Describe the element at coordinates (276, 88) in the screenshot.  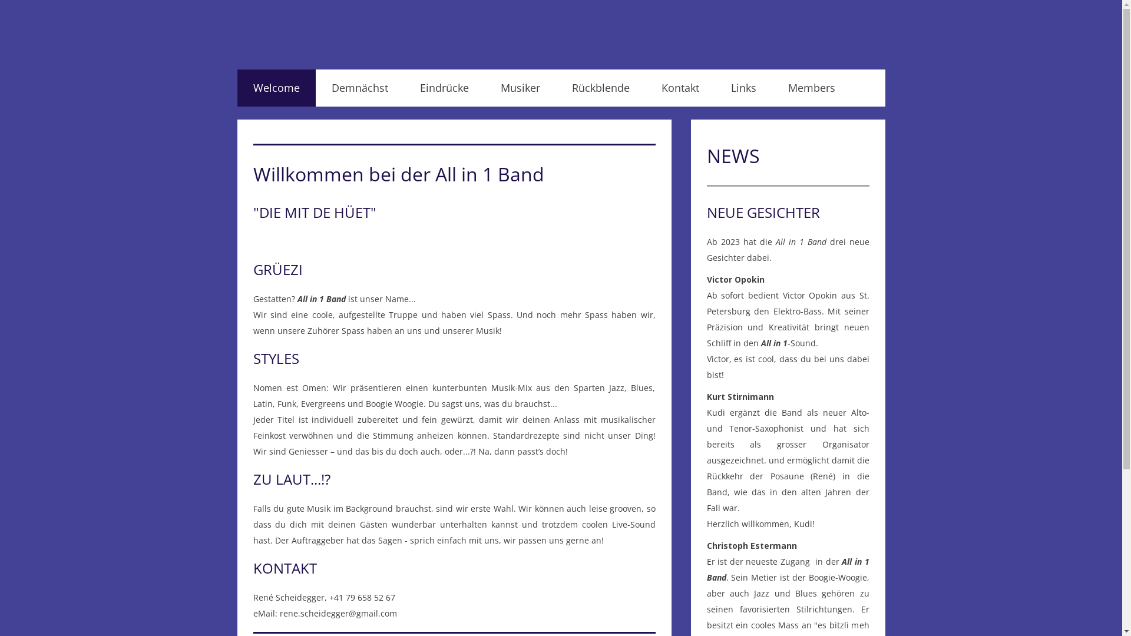
I see `Welcome` at that location.